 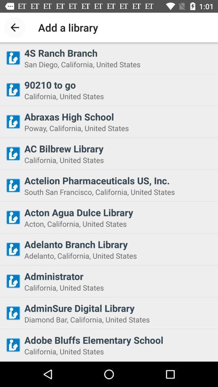 What do you see at coordinates (119, 244) in the screenshot?
I see `press adelanto branch library` at bounding box center [119, 244].